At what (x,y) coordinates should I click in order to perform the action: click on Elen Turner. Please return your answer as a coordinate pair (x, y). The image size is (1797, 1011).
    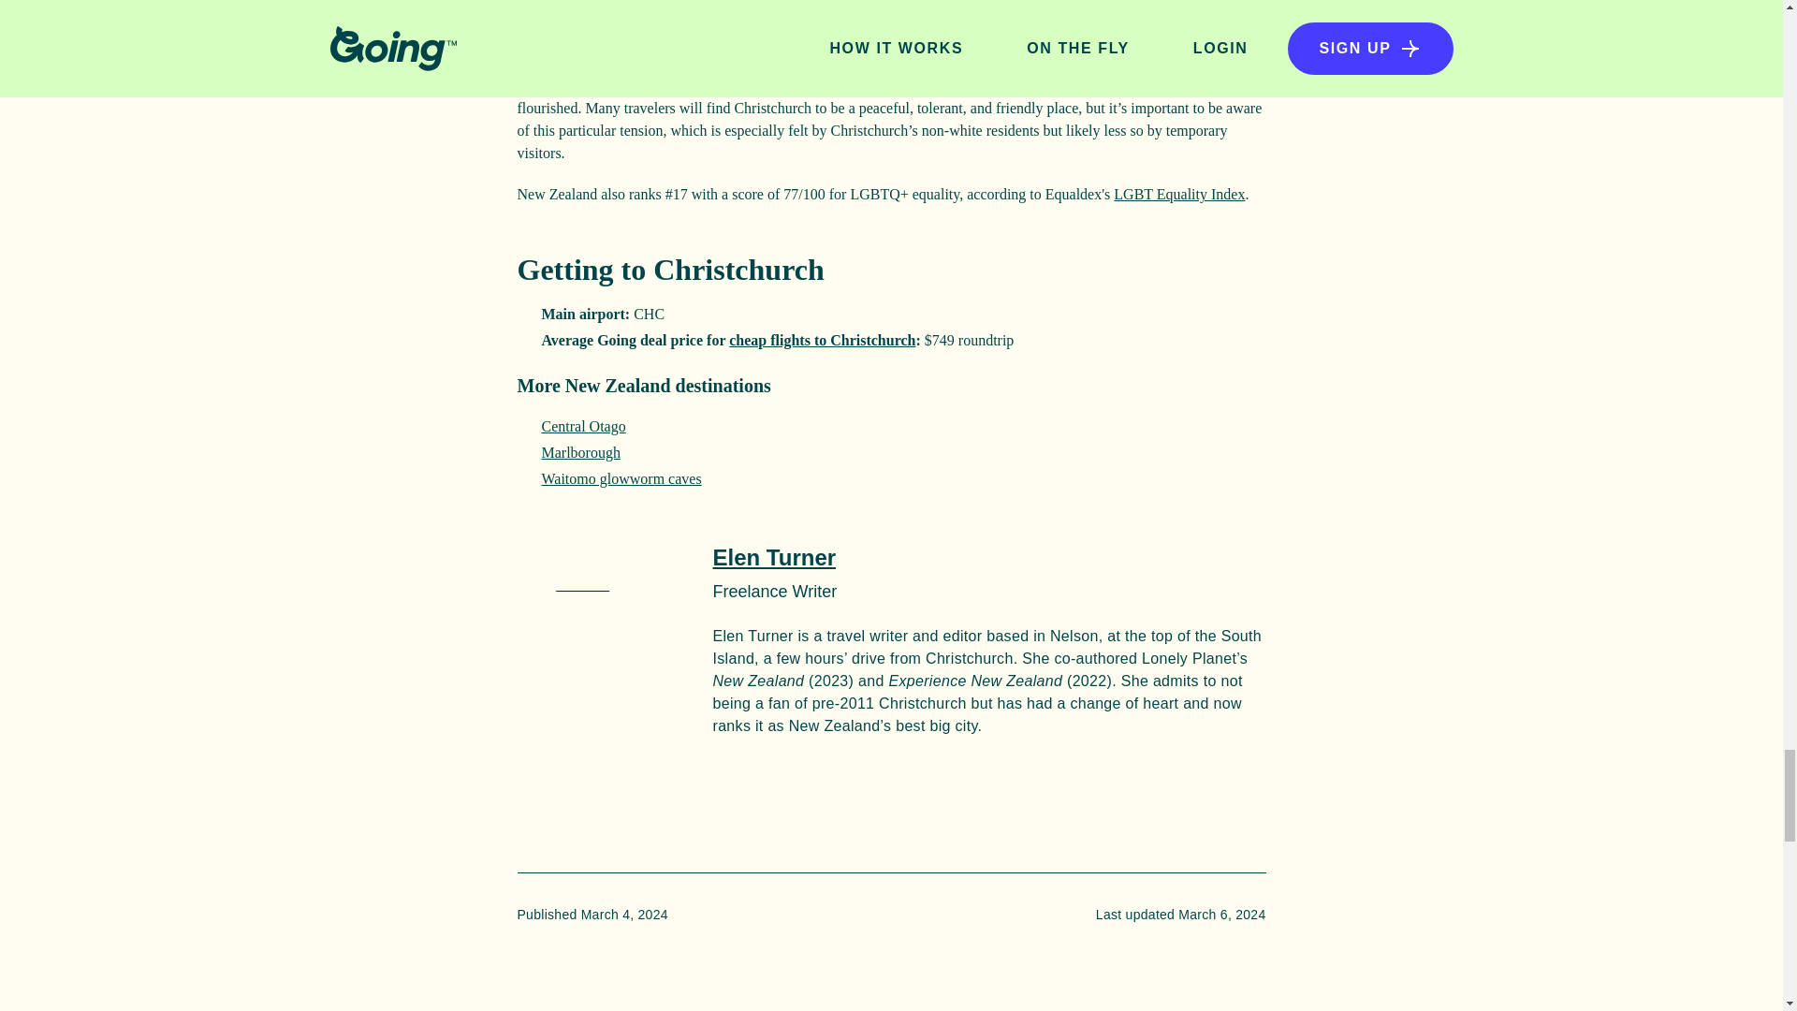
    Looking at the image, I should click on (775, 558).